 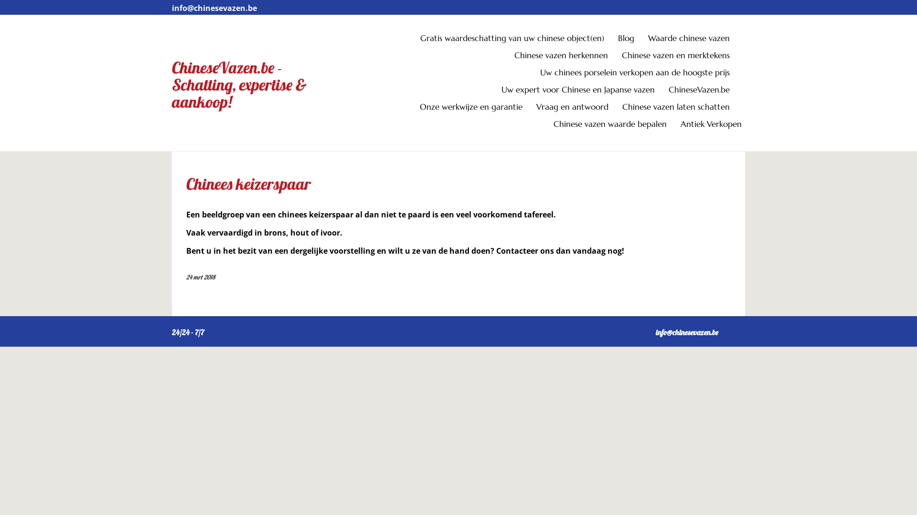 What do you see at coordinates (578, 109) in the screenshot?
I see `Vraag en antwoord` at bounding box center [578, 109].